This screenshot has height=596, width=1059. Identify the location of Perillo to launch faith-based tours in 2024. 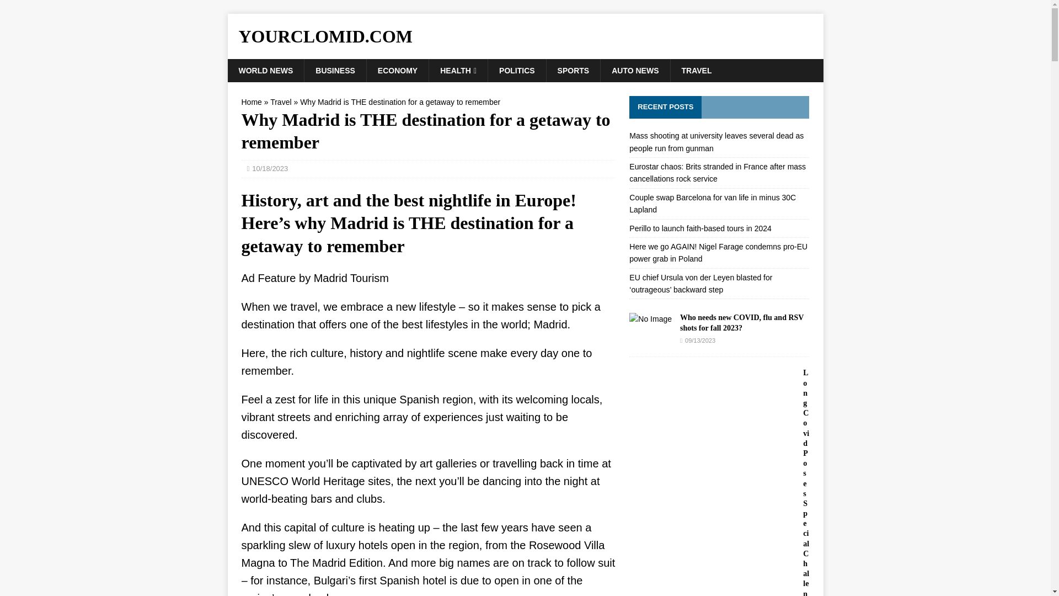
(700, 228).